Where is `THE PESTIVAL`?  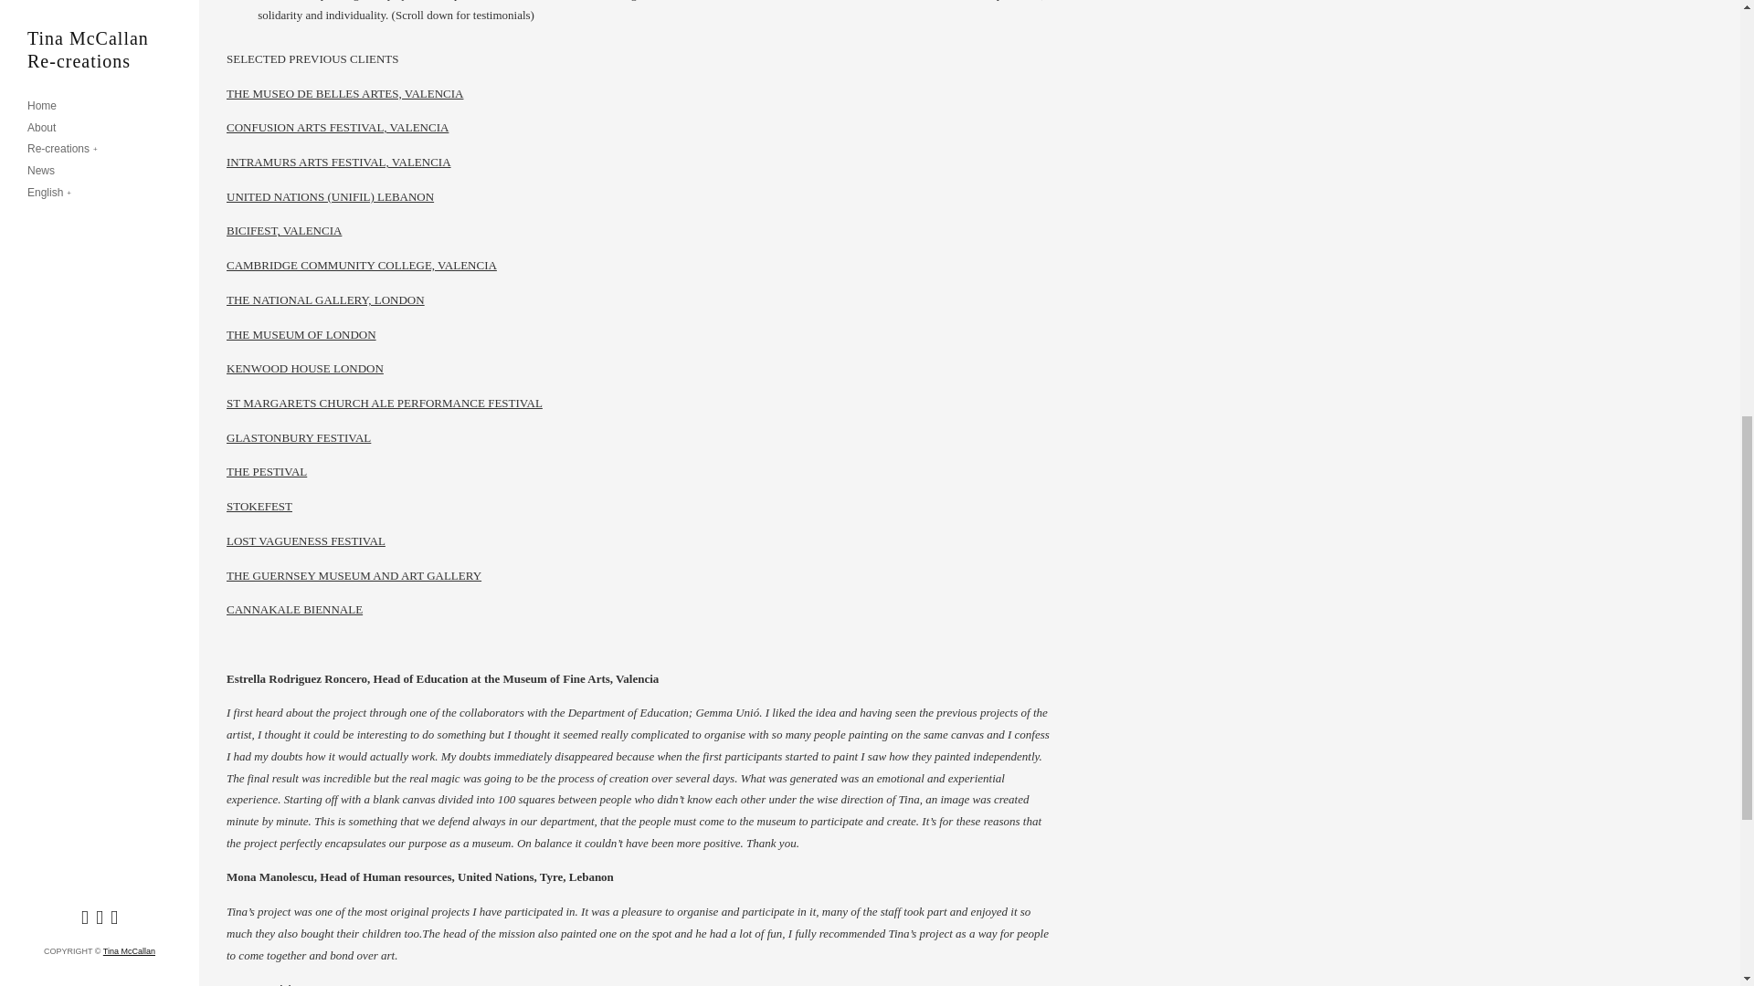
THE PESTIVAL is located at coordinates (267, 471).